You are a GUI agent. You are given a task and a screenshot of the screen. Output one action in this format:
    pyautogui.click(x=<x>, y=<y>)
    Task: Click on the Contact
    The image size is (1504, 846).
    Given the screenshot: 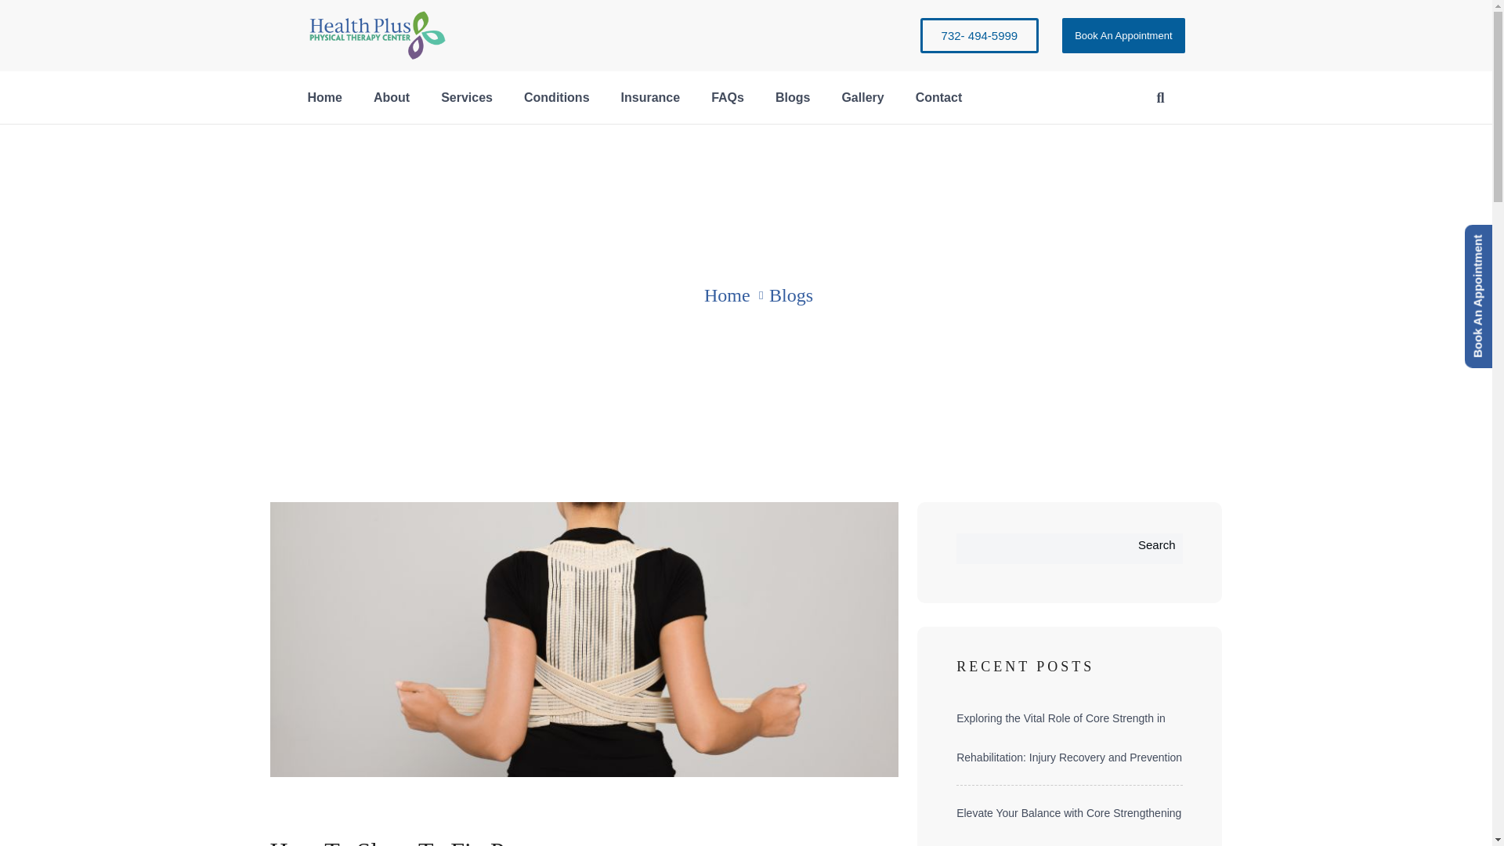 What is the action you would take?
    pyautogui.click(x=938, y=97)
    